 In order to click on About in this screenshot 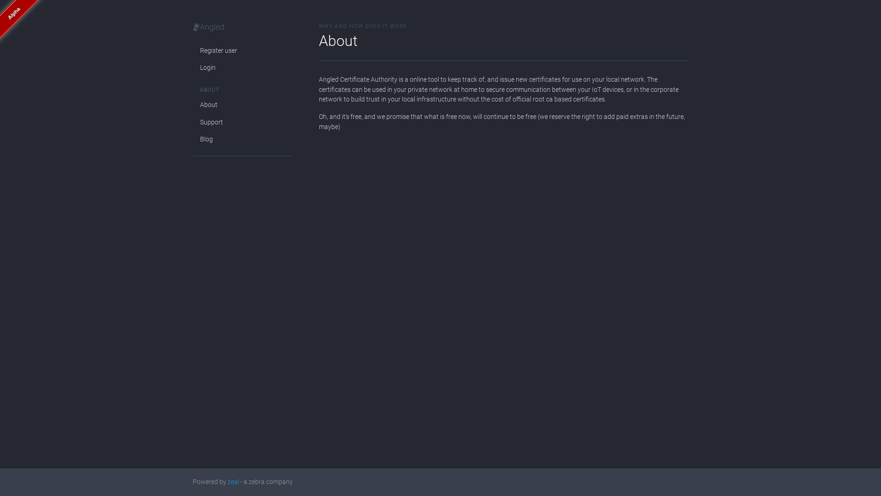, I will do `click(242, 105)`.